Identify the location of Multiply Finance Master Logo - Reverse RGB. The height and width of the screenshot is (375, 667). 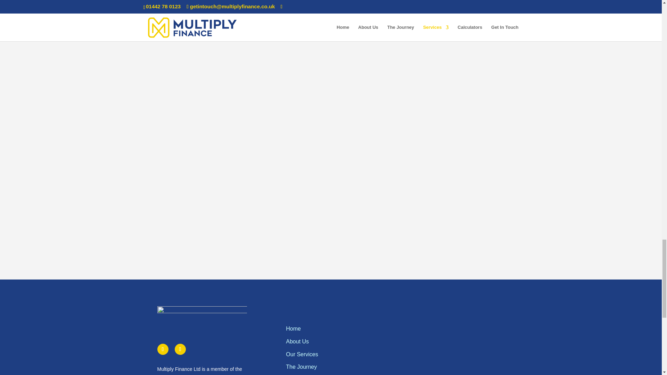
(201, 316).